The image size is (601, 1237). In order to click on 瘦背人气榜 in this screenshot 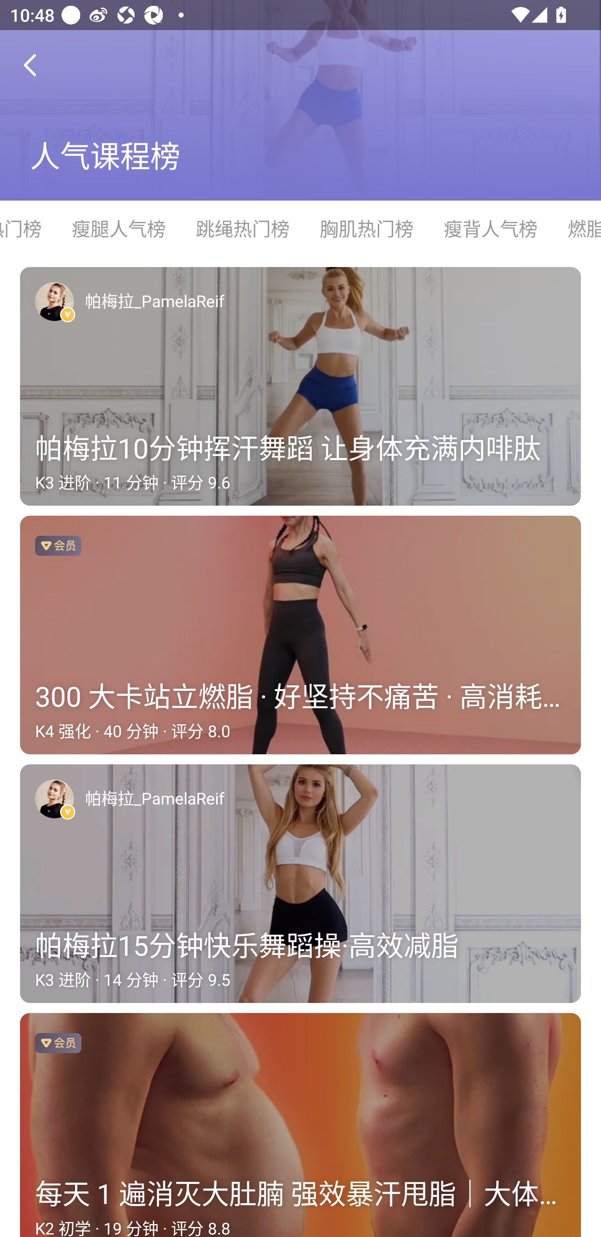, I will do `click(490, 229)`.